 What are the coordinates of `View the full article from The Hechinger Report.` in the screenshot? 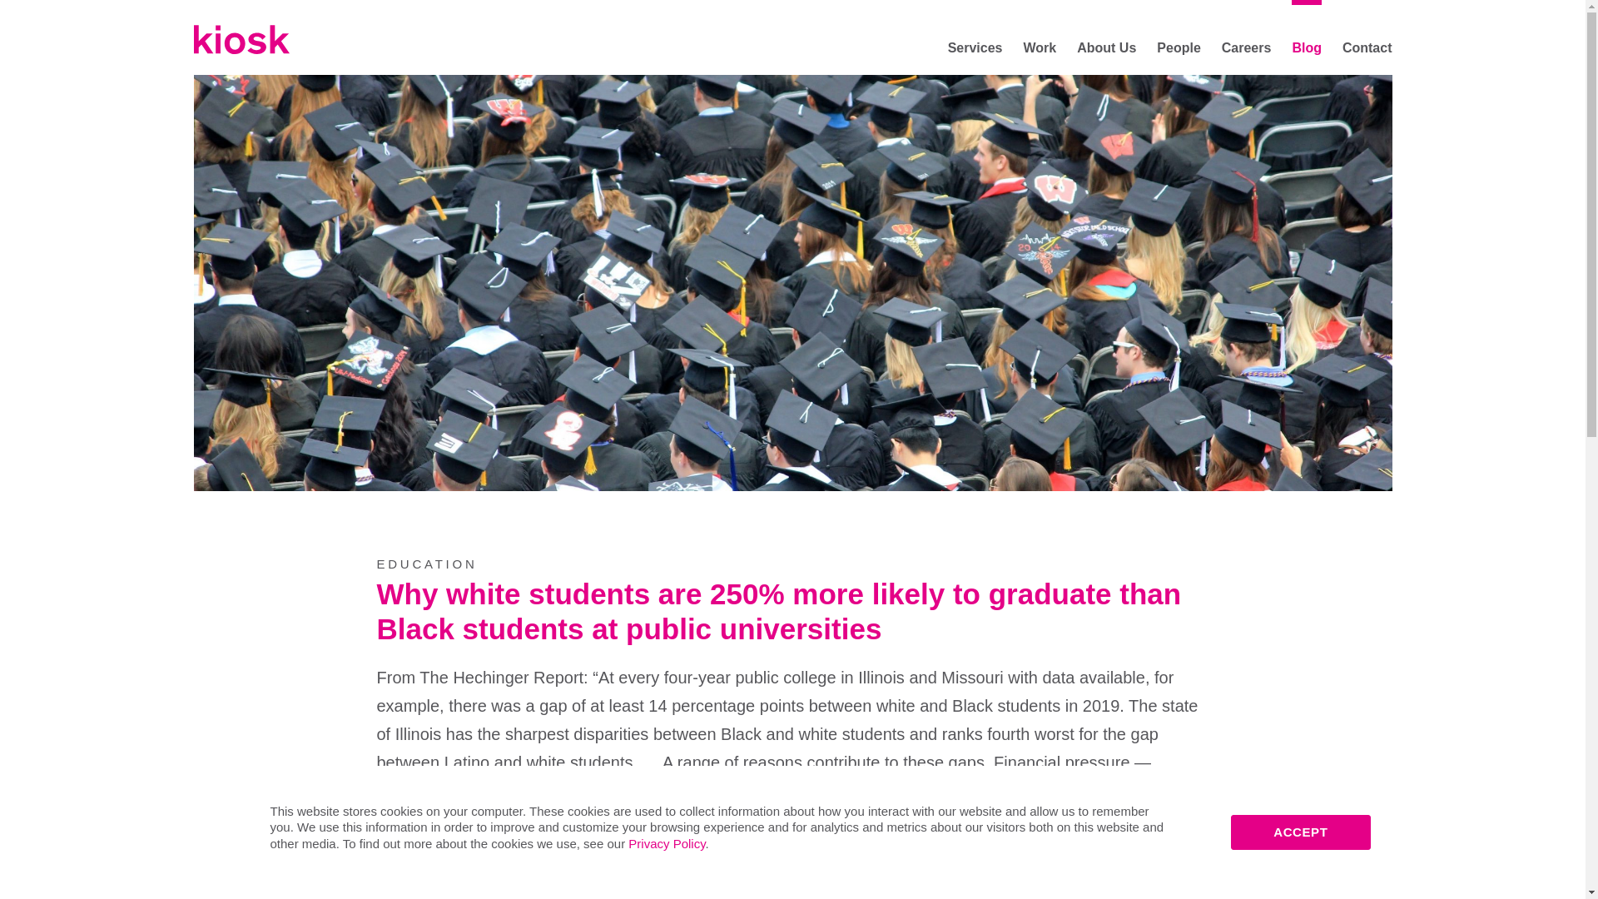 It's located at (550, 892).